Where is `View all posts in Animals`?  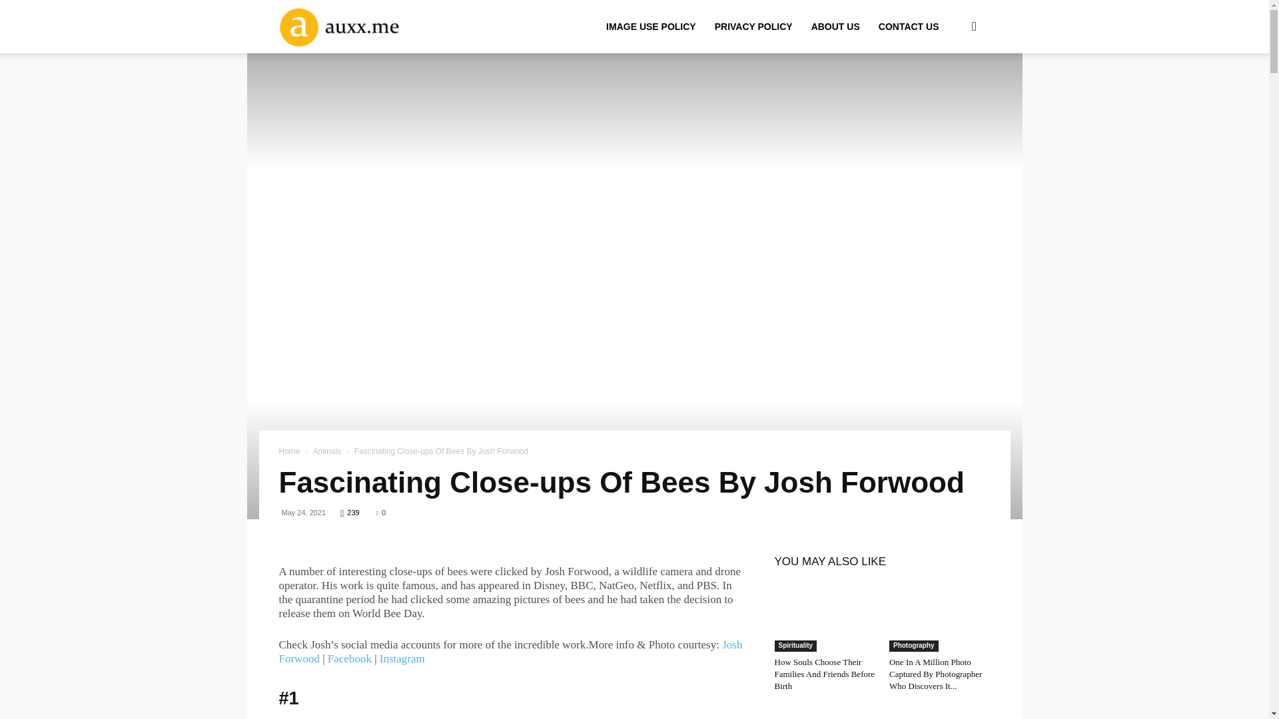 View all posts in Animals is located at coordinates (326, 451).